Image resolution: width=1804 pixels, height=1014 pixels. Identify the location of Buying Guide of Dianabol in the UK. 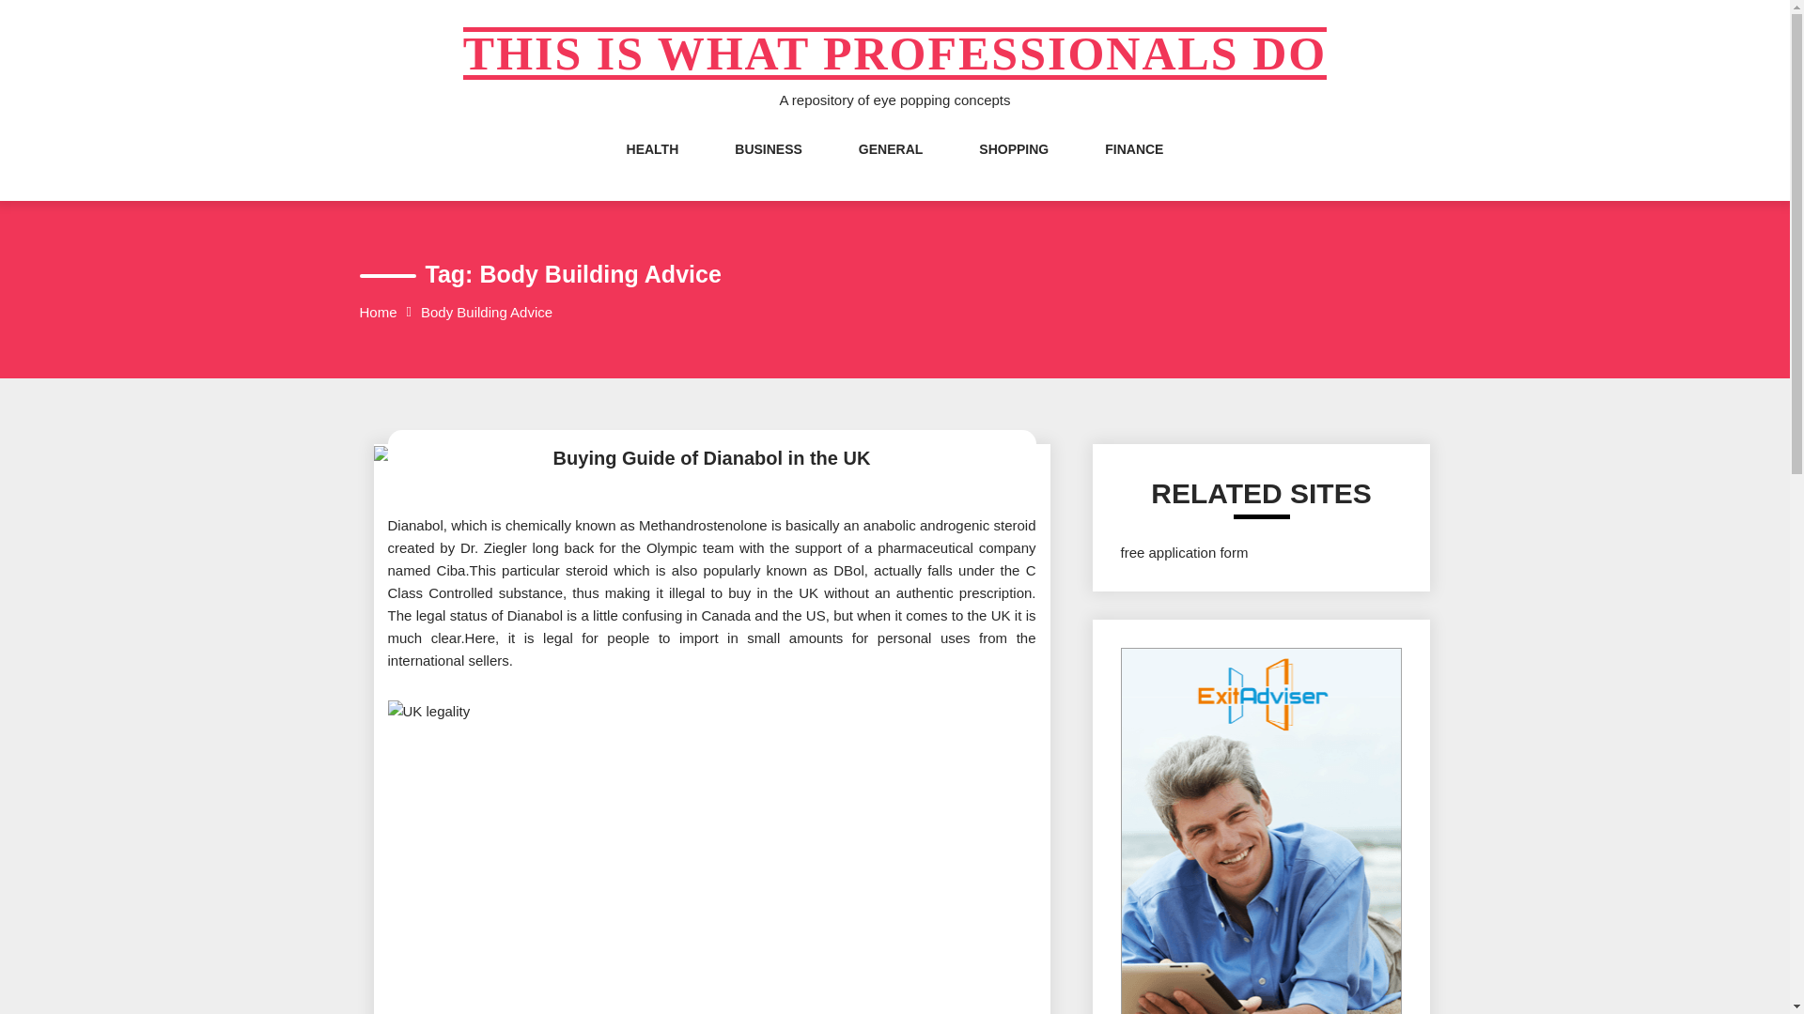
(711, 458).